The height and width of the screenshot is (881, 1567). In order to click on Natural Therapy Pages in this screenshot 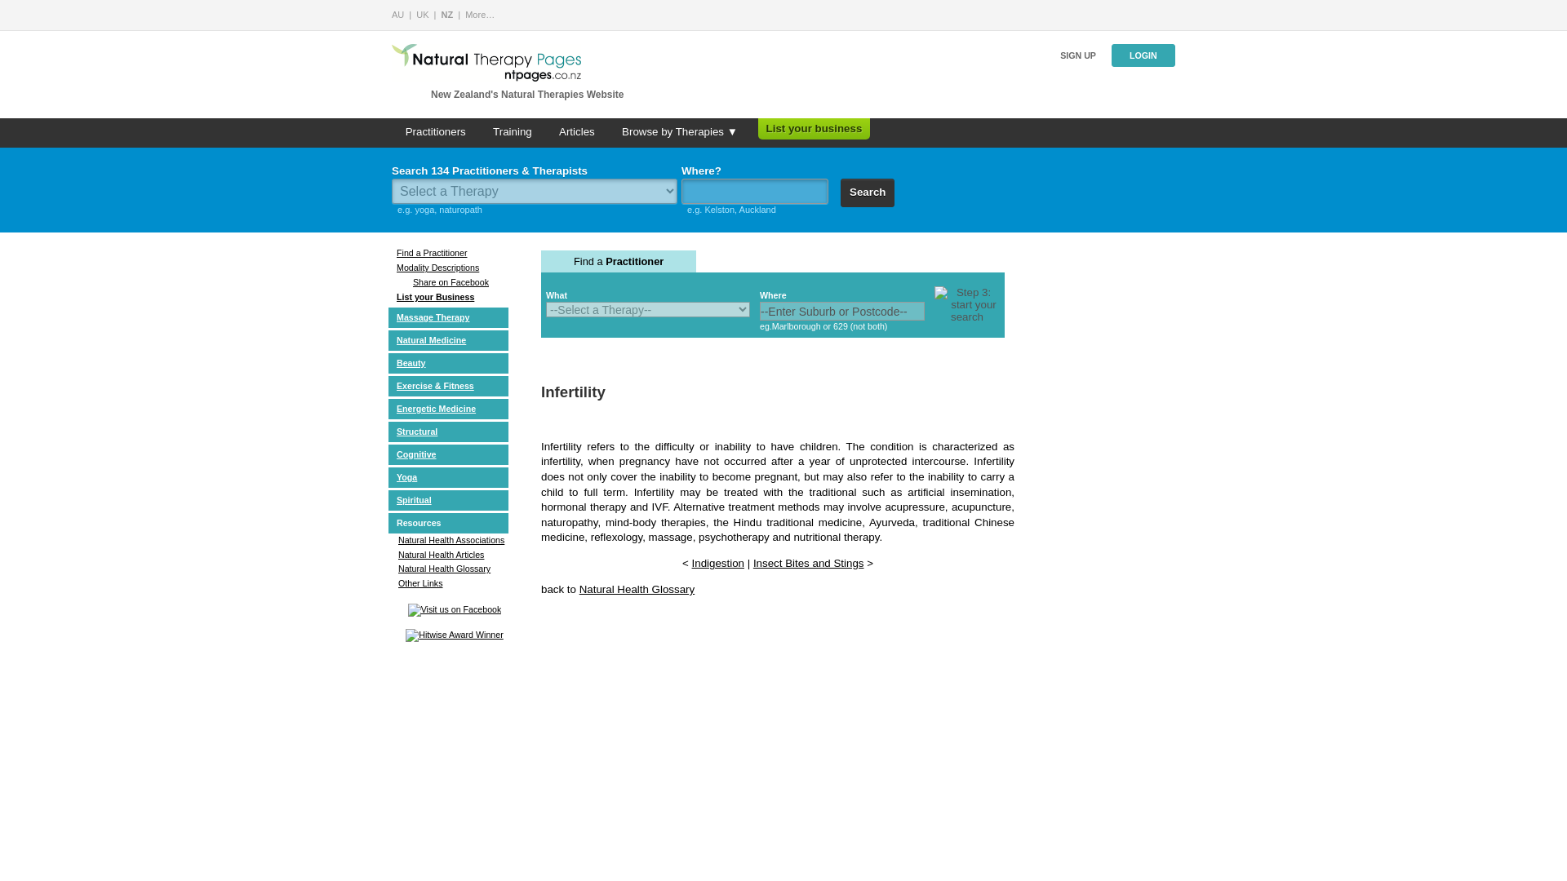, I will do `click(480, 14)`.